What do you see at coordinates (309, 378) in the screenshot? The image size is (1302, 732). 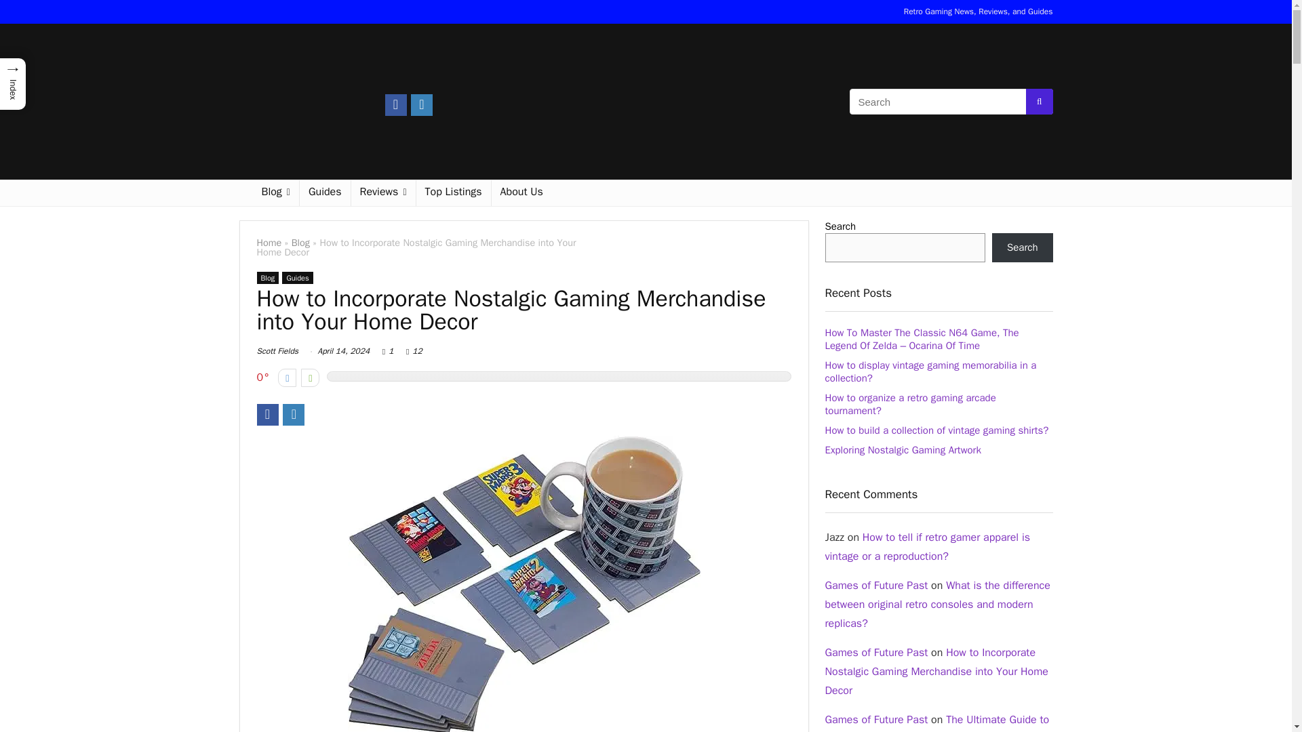 I see `Vote up` at bounding box center [309, 378].